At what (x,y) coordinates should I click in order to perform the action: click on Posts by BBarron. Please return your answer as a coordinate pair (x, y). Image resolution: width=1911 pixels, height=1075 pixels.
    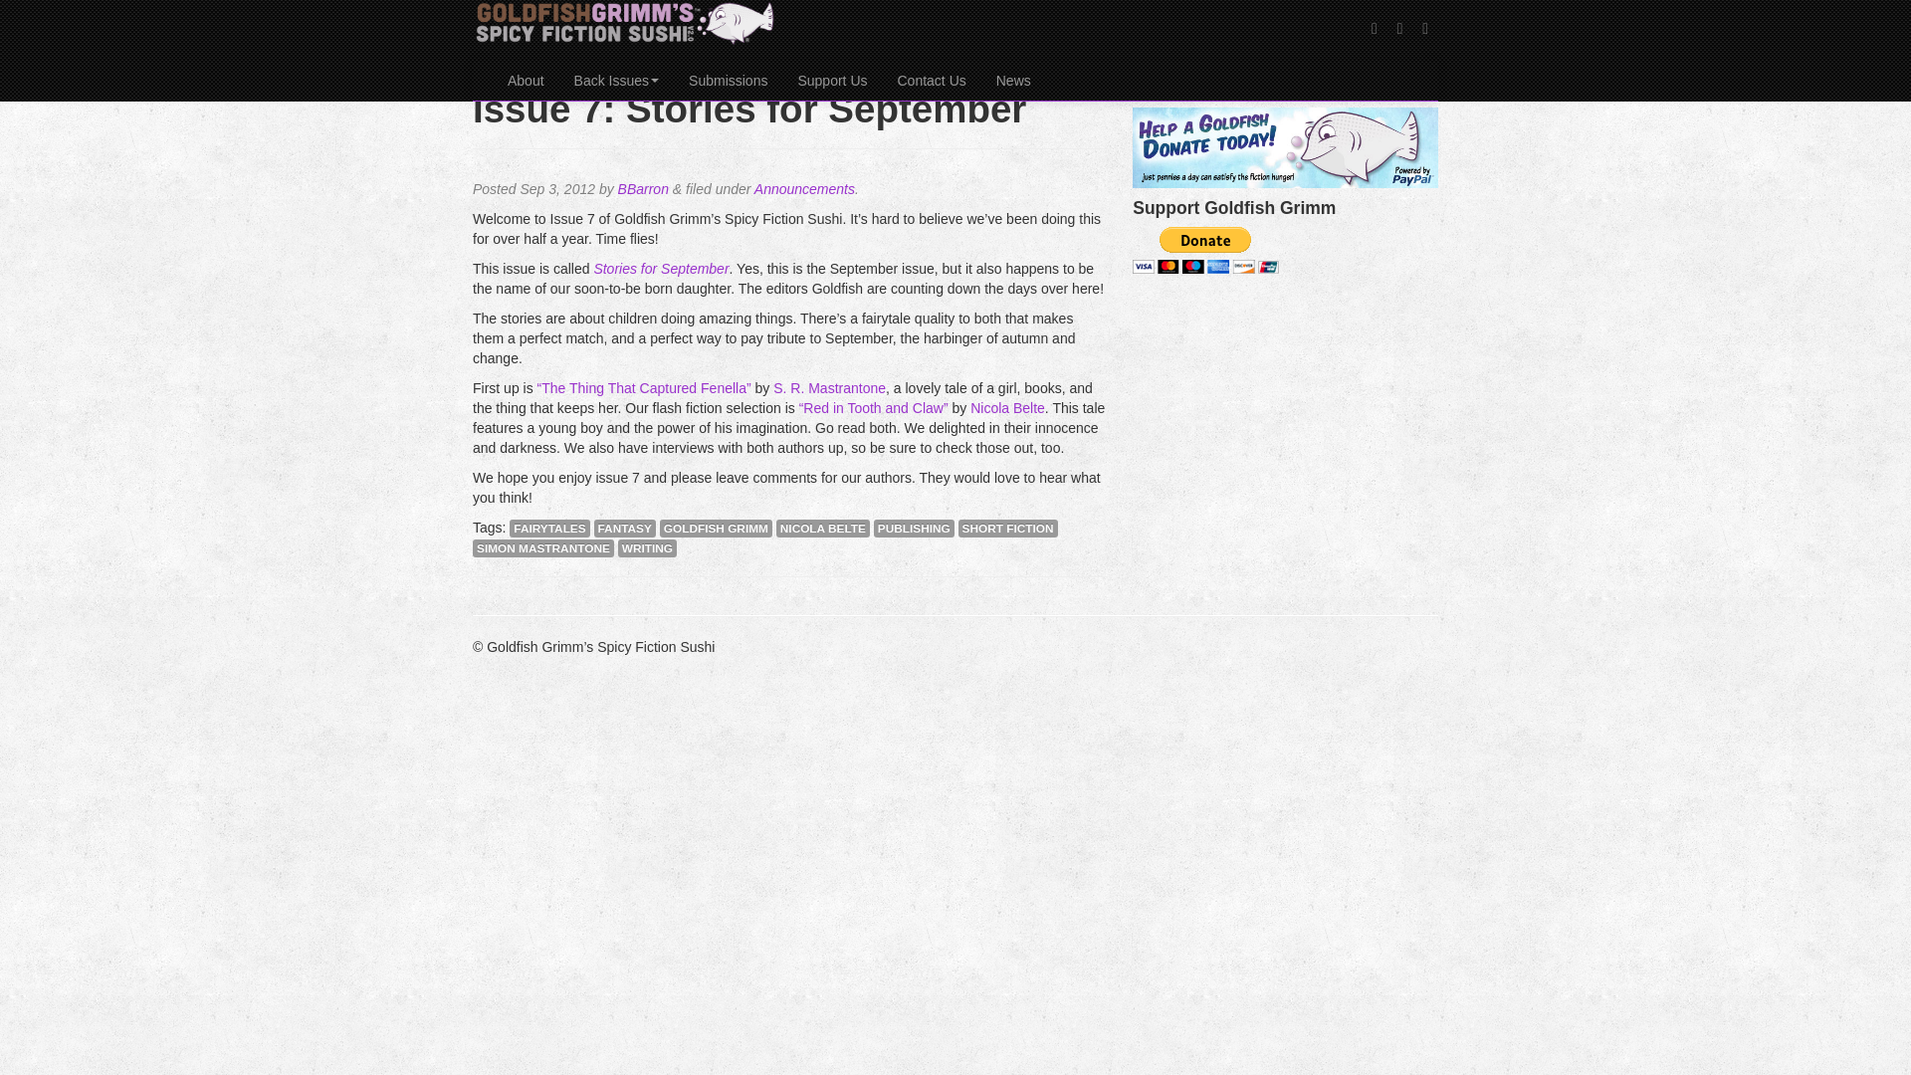
    Looking at the image, I should click on (643, 189).